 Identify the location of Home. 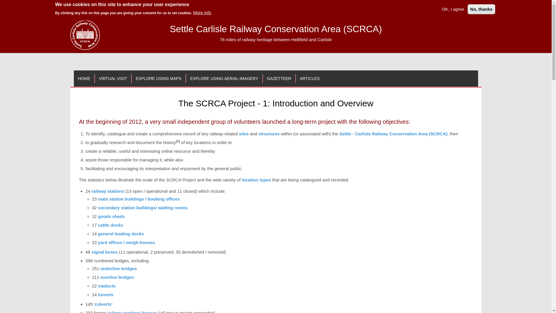
(85, 35).